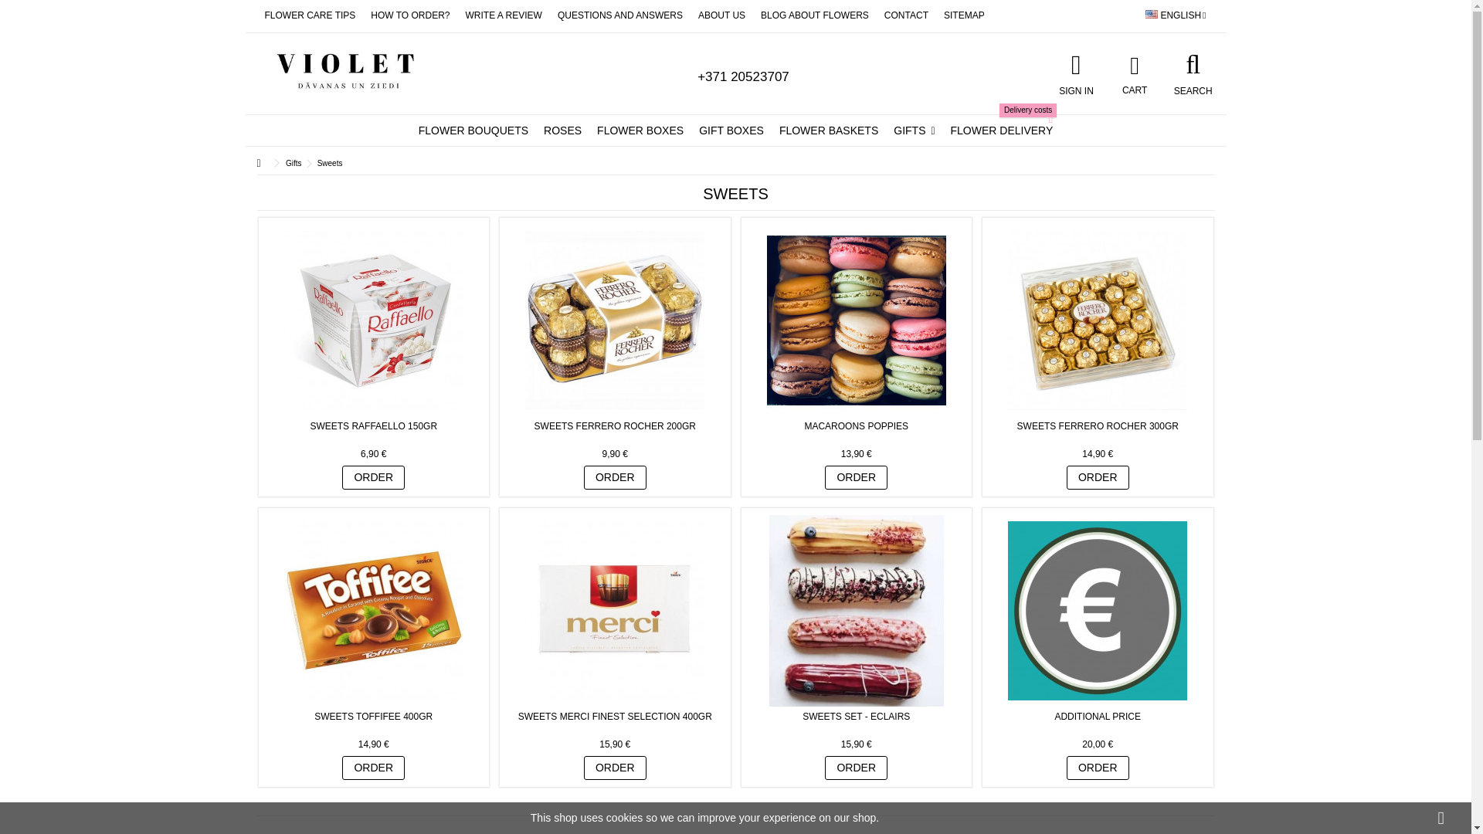 This screenshot has height=834, width=1483. What do you see at coordinates (473, 131) in the screenshot?
I see `CONTACT` at bounding box center [473, 131].